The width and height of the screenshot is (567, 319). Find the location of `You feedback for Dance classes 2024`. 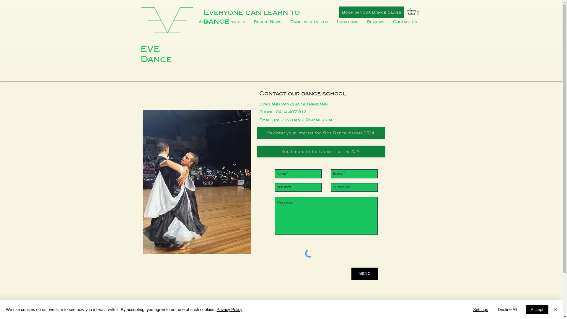

You feedback for Dance classes 2024 is located at coordinates (321, 152).